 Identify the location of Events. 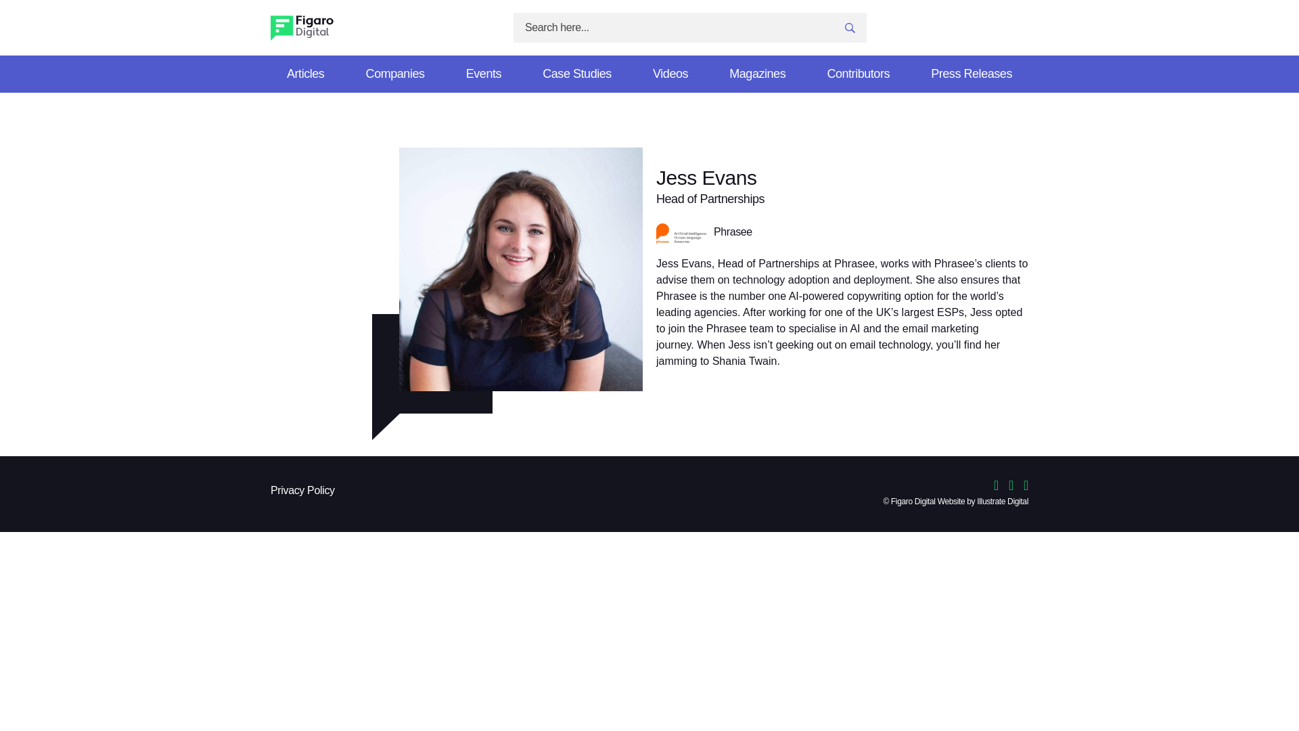
(483, 73).